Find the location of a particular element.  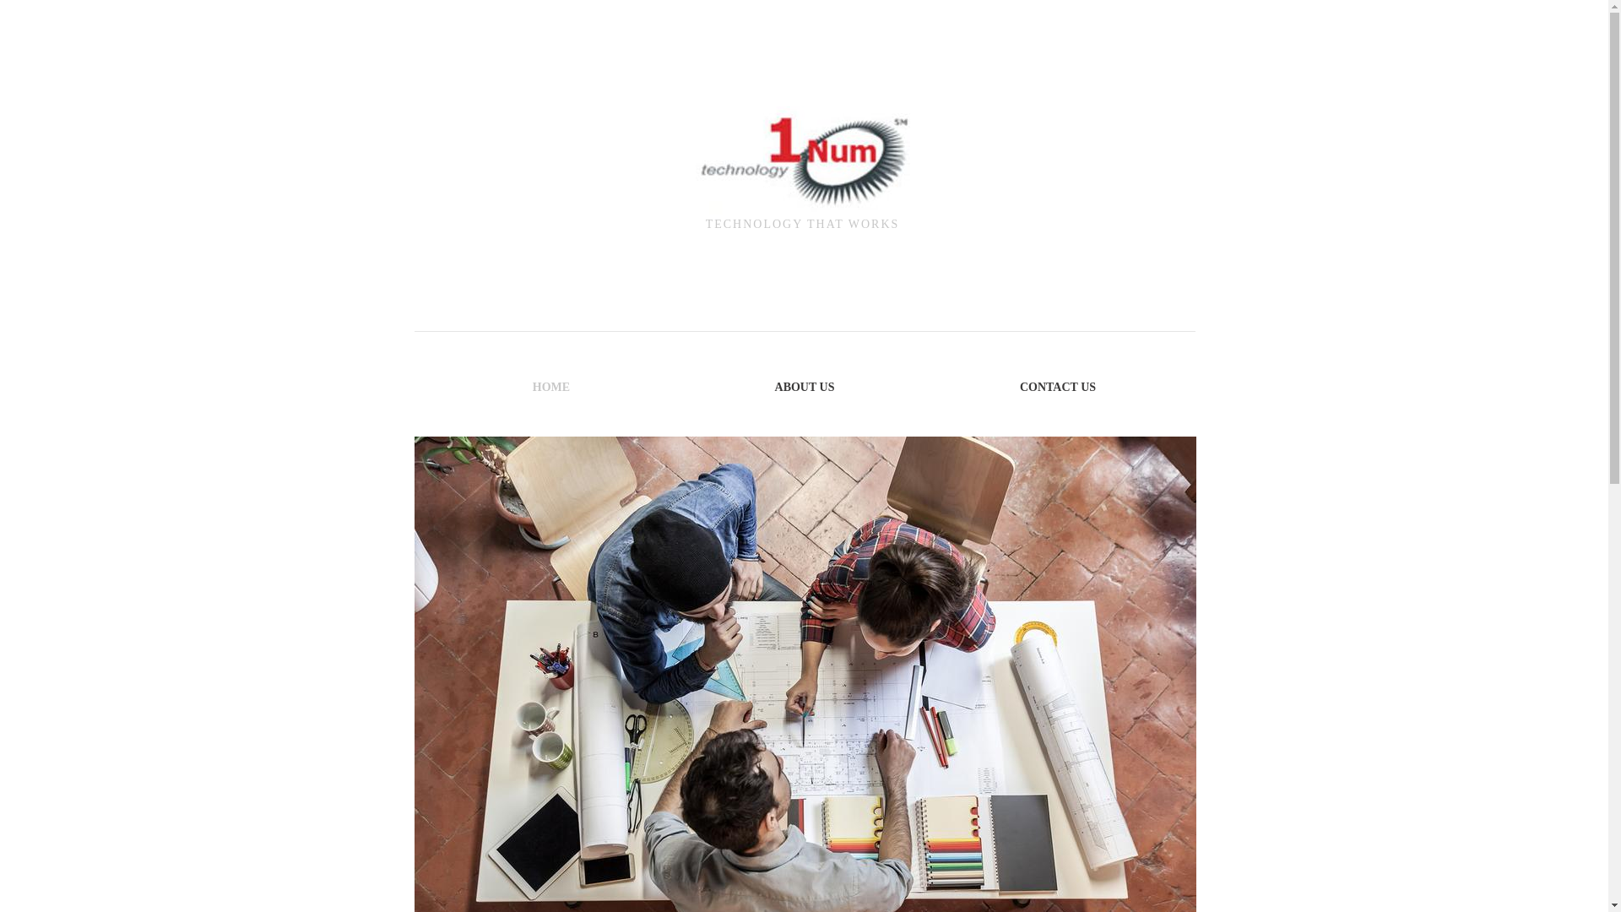

HOME is located at coordinates (551, 387).